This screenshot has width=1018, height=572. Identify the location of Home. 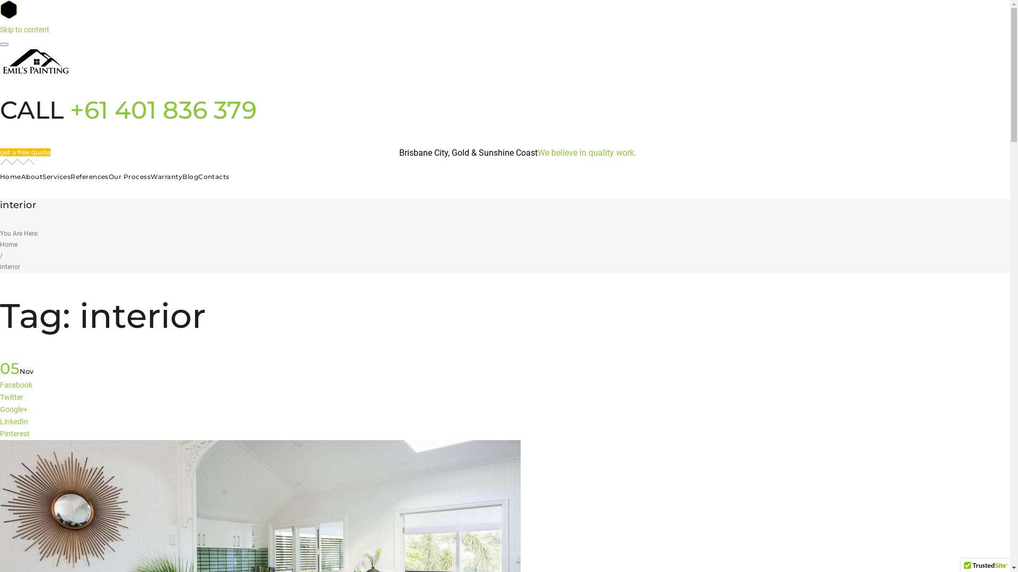
(8, 245).